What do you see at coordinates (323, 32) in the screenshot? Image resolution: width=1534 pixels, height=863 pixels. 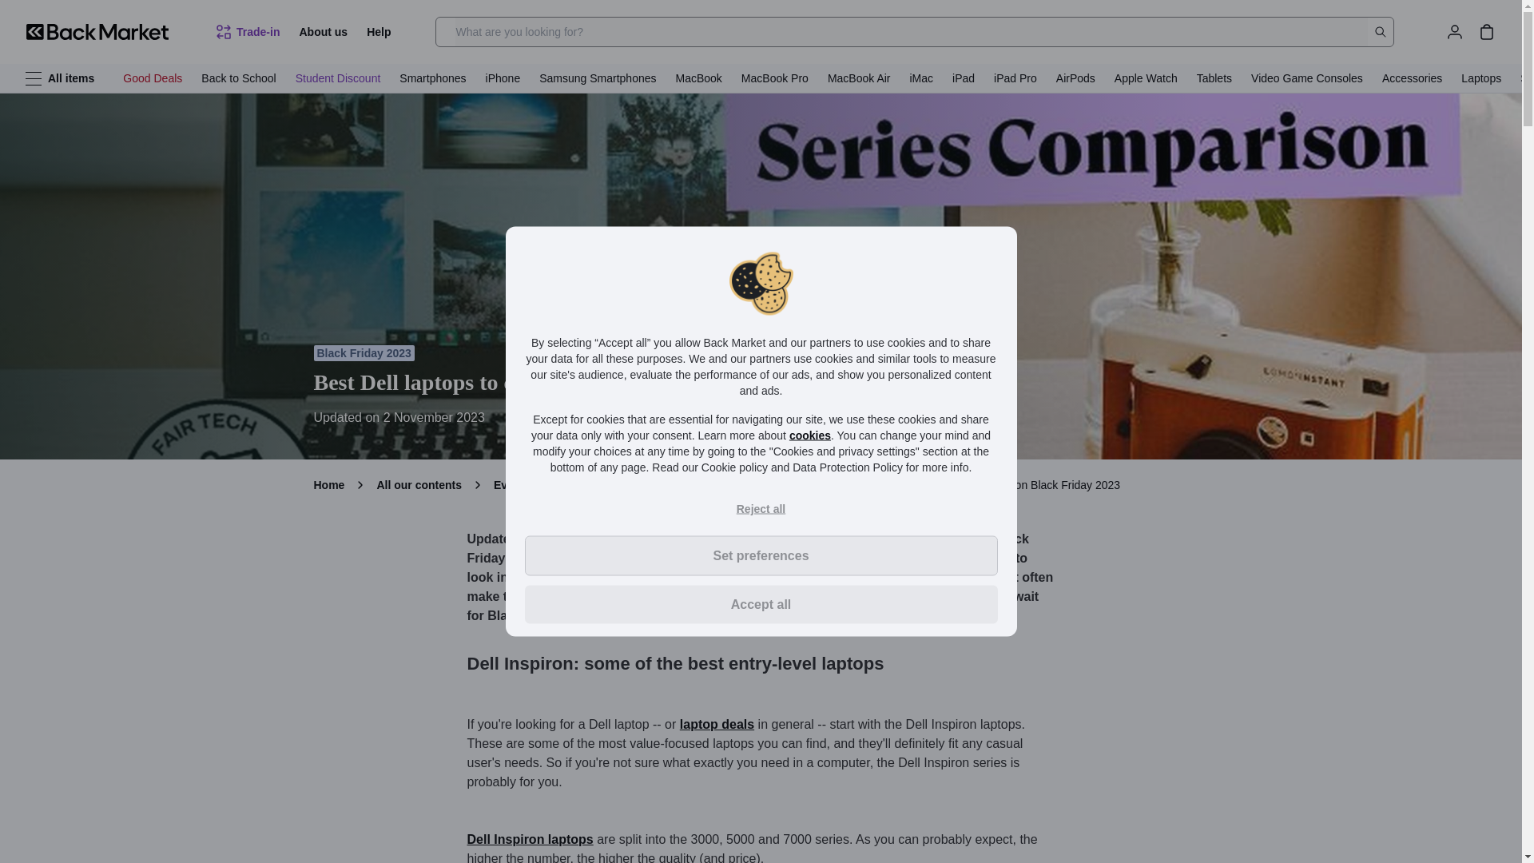 I see `About us` at bounding box center [323, 32].